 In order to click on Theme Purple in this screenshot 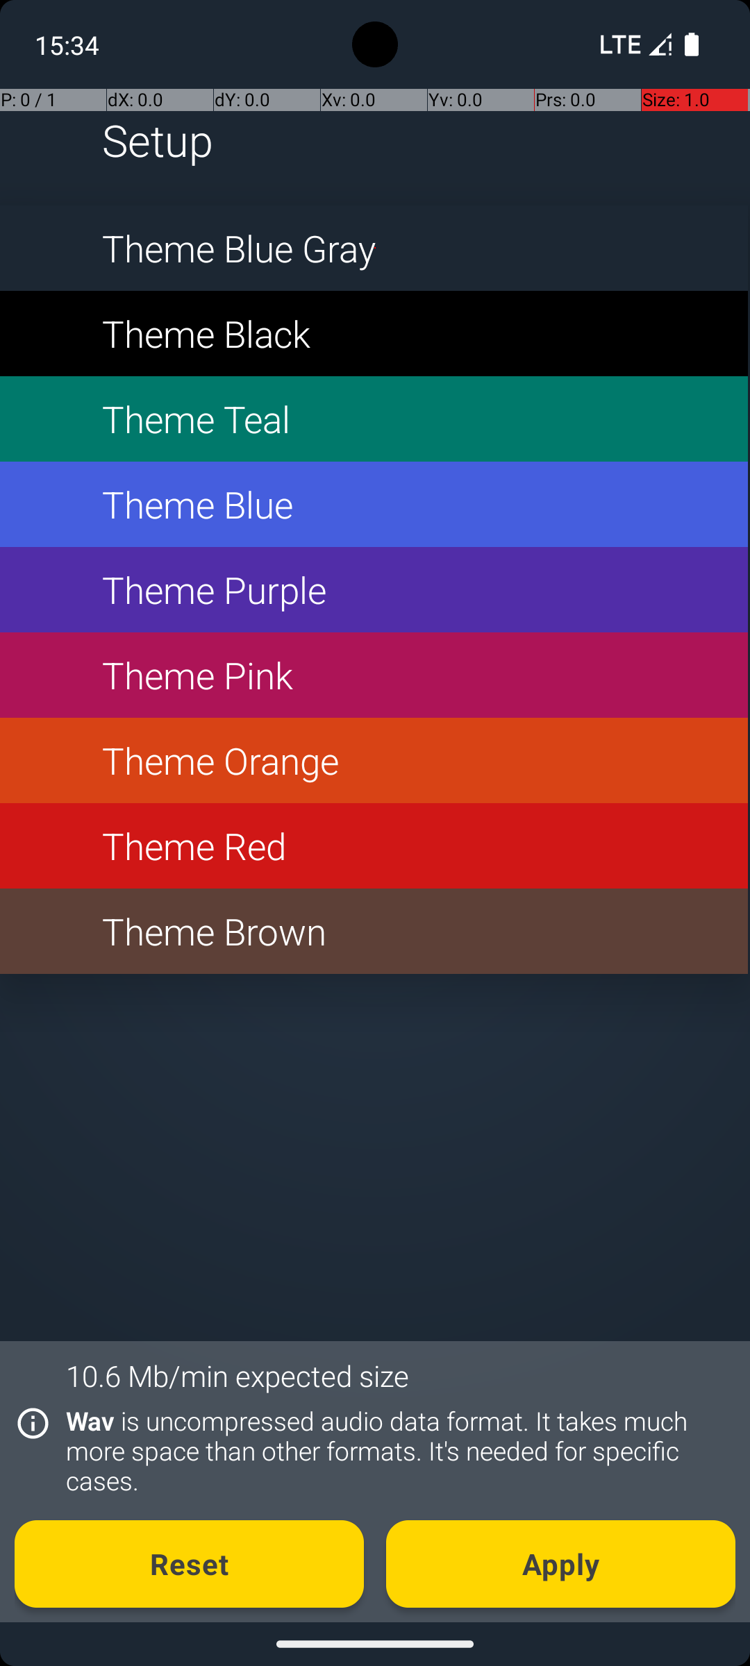, I will do `click(374, 590)`.